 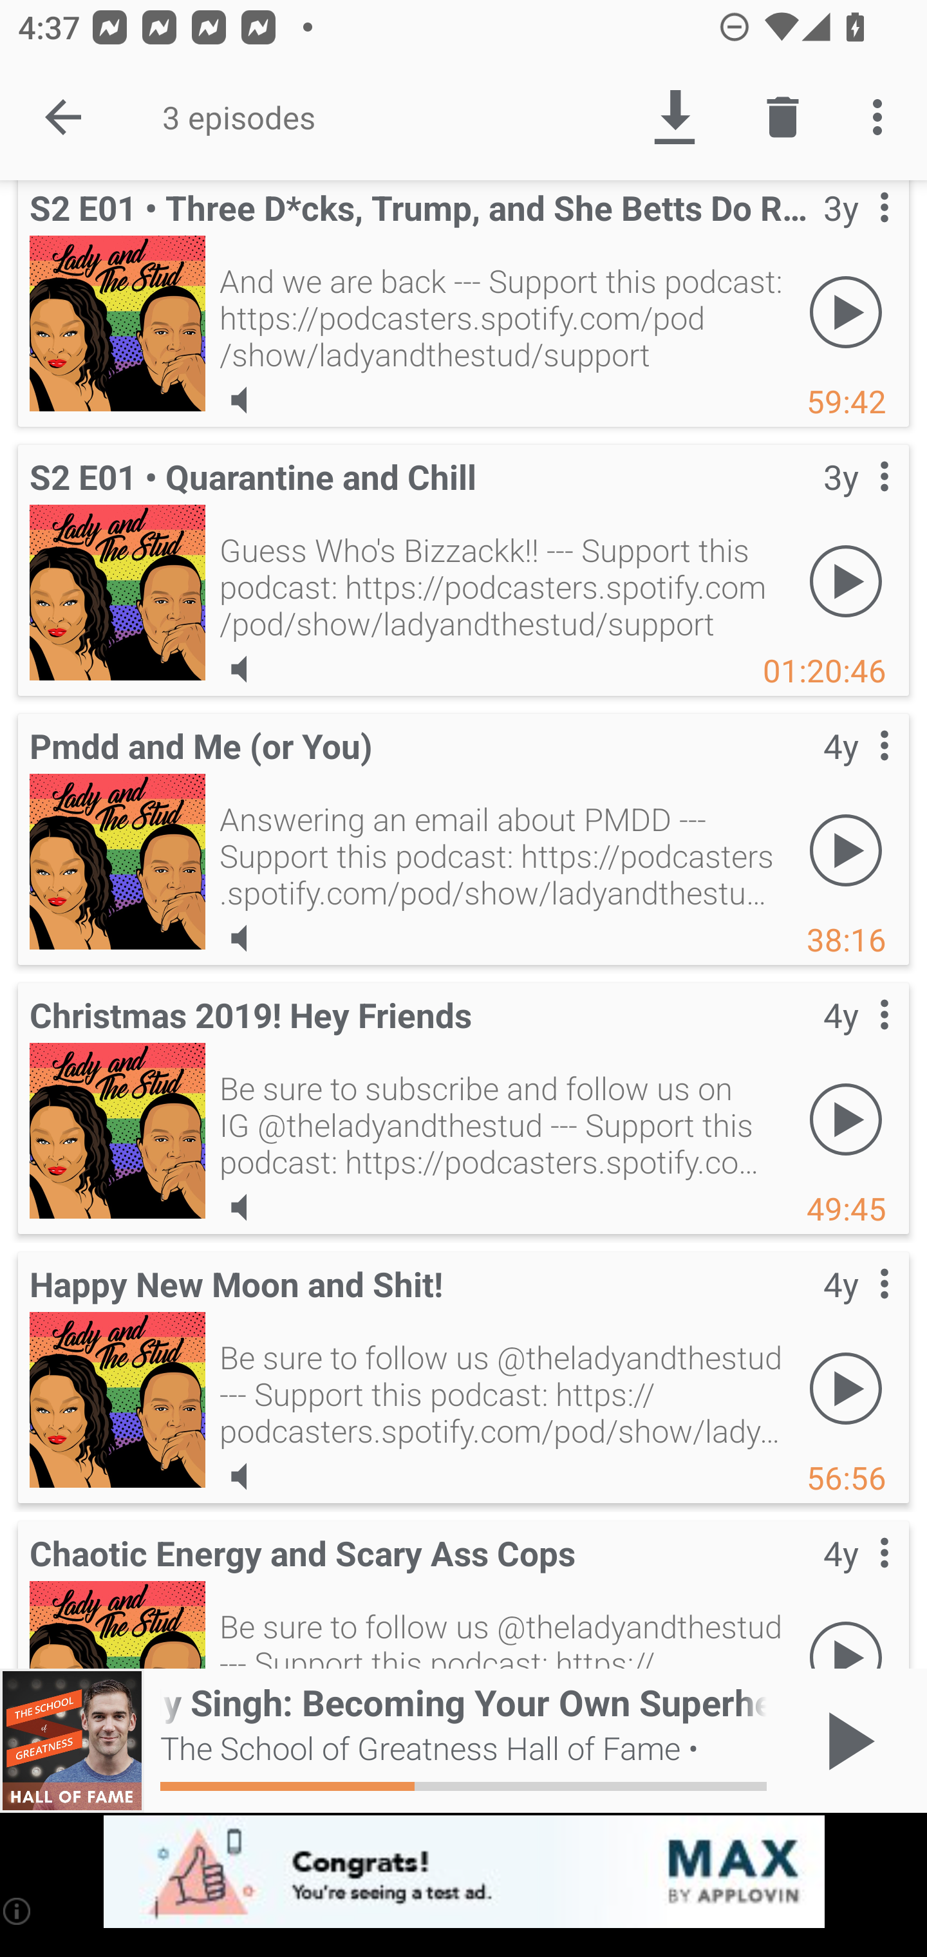 I want to click on Play, so click(x=846, y=1388).